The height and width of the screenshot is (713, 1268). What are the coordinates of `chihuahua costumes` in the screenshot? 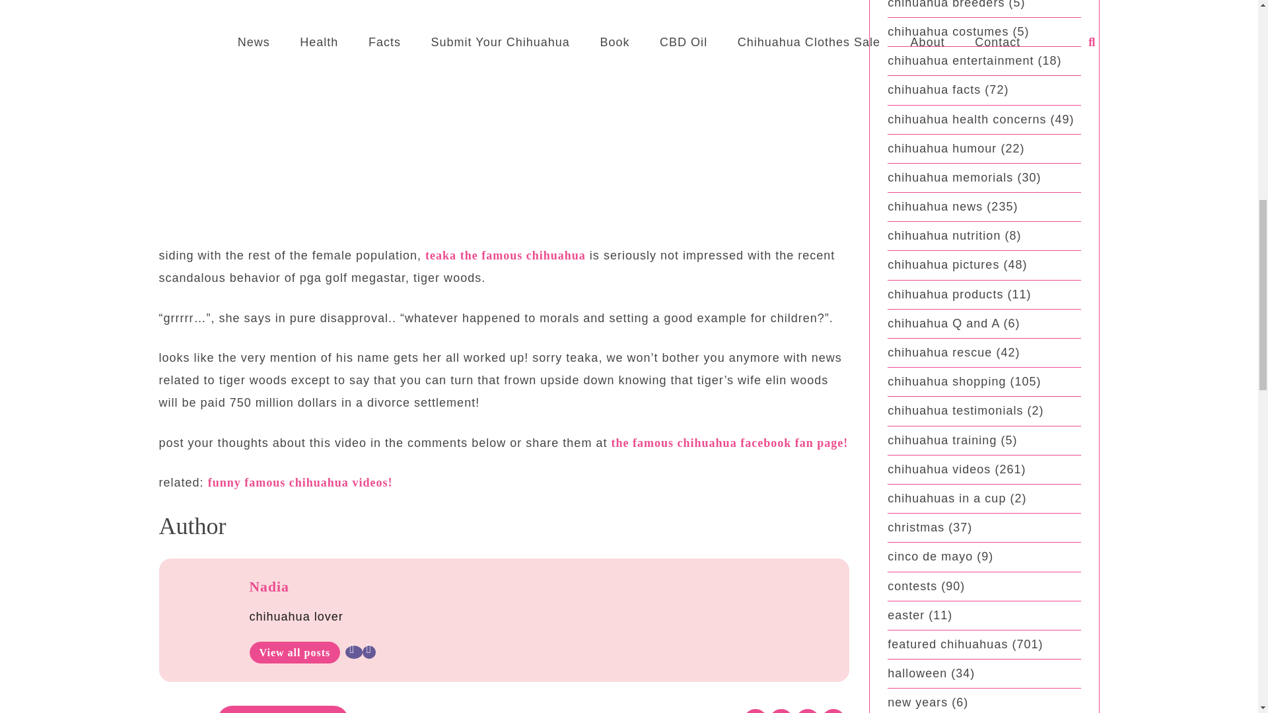 It's located at (948, 32).